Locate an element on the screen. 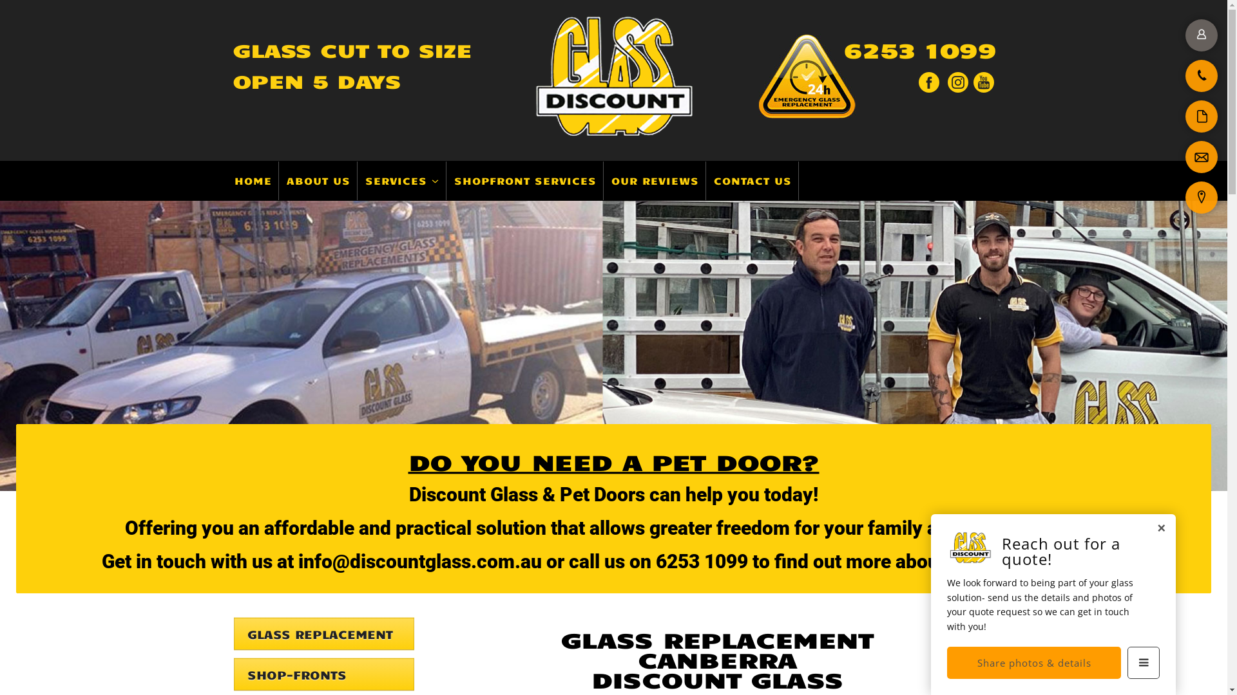 The width and height of the screenshot is (1237, 695). SHOPFRONT SERVICES is located at coordinates (525, 181).